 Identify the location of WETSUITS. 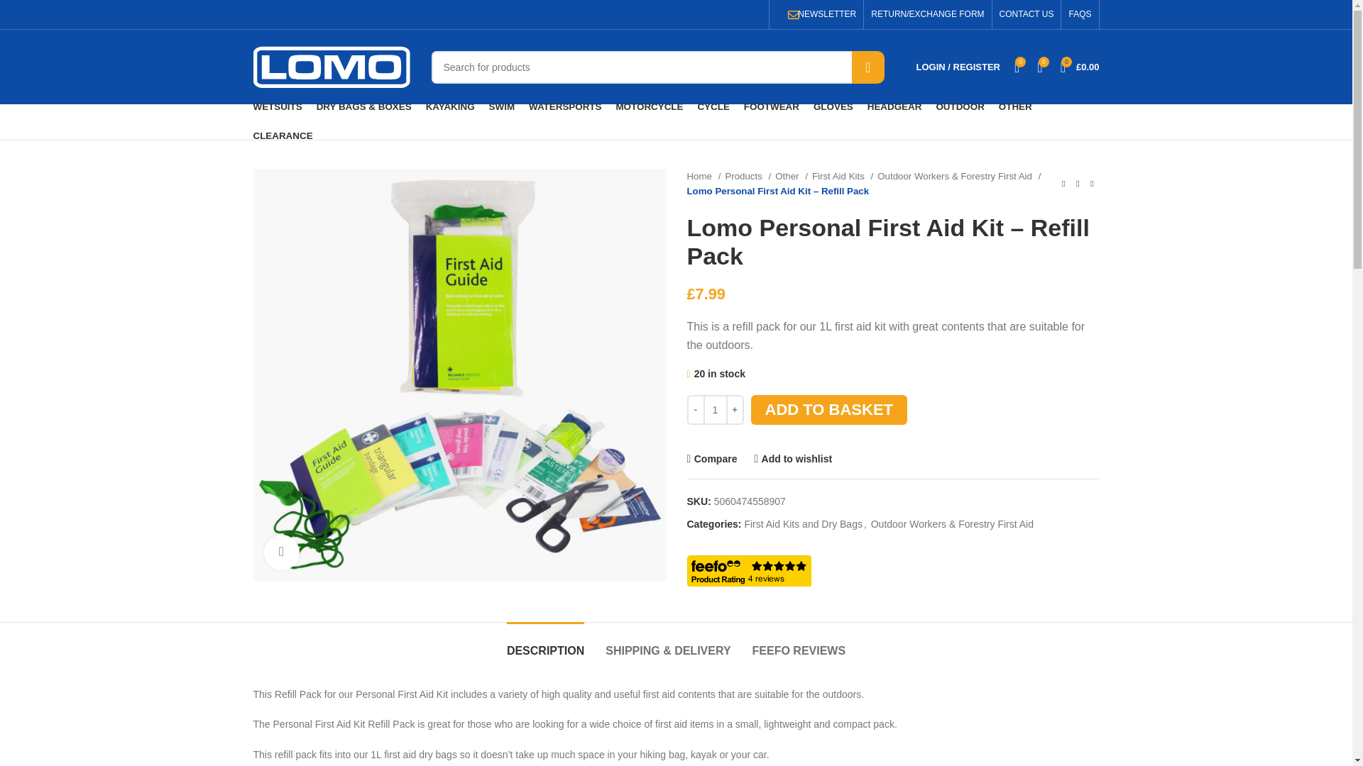
(277, 107).